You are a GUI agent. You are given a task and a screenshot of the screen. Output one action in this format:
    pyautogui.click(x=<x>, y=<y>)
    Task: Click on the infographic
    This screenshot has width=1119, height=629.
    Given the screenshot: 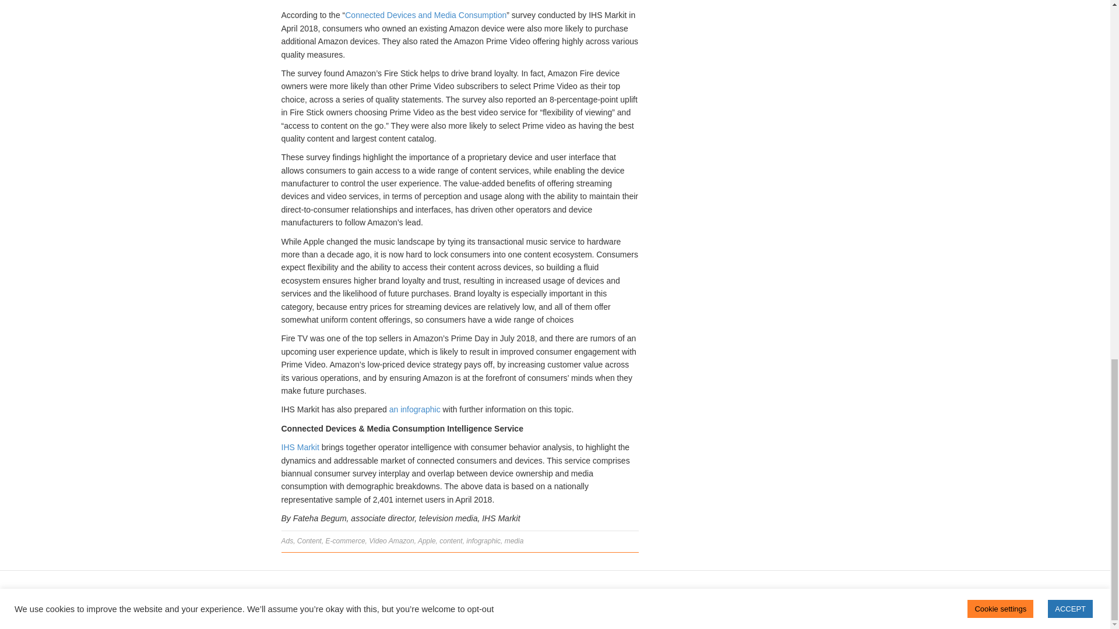 What is the action you would take?
    pyautogui.click(x=483, y=541)
    